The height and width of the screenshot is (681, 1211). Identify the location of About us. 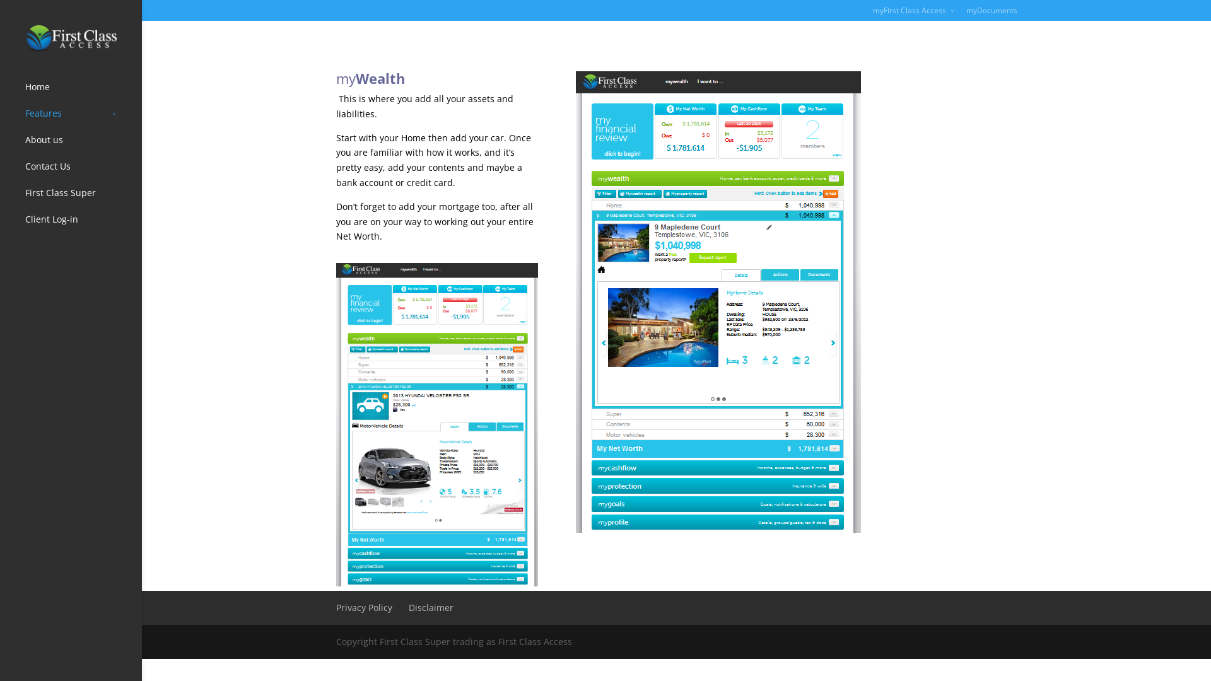
(83, 146).